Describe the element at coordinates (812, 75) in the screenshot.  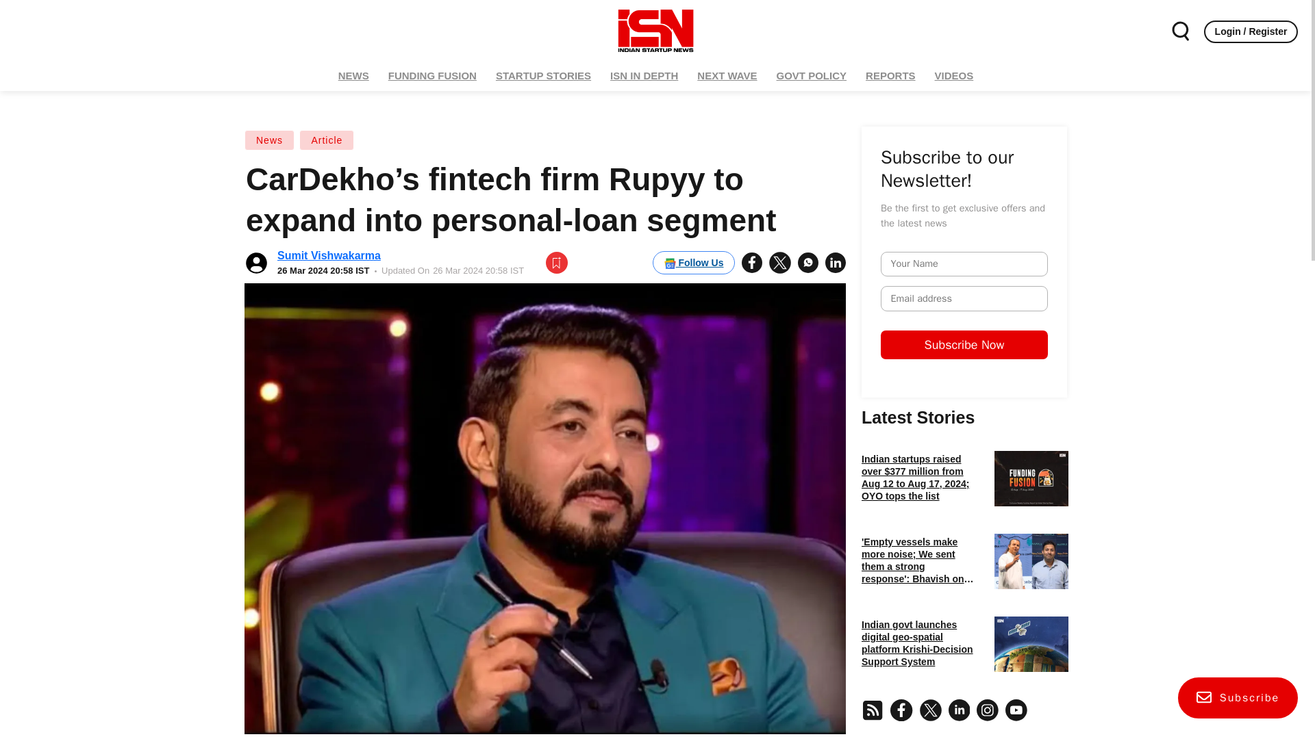
I see `GOVT POLICY` at that location.